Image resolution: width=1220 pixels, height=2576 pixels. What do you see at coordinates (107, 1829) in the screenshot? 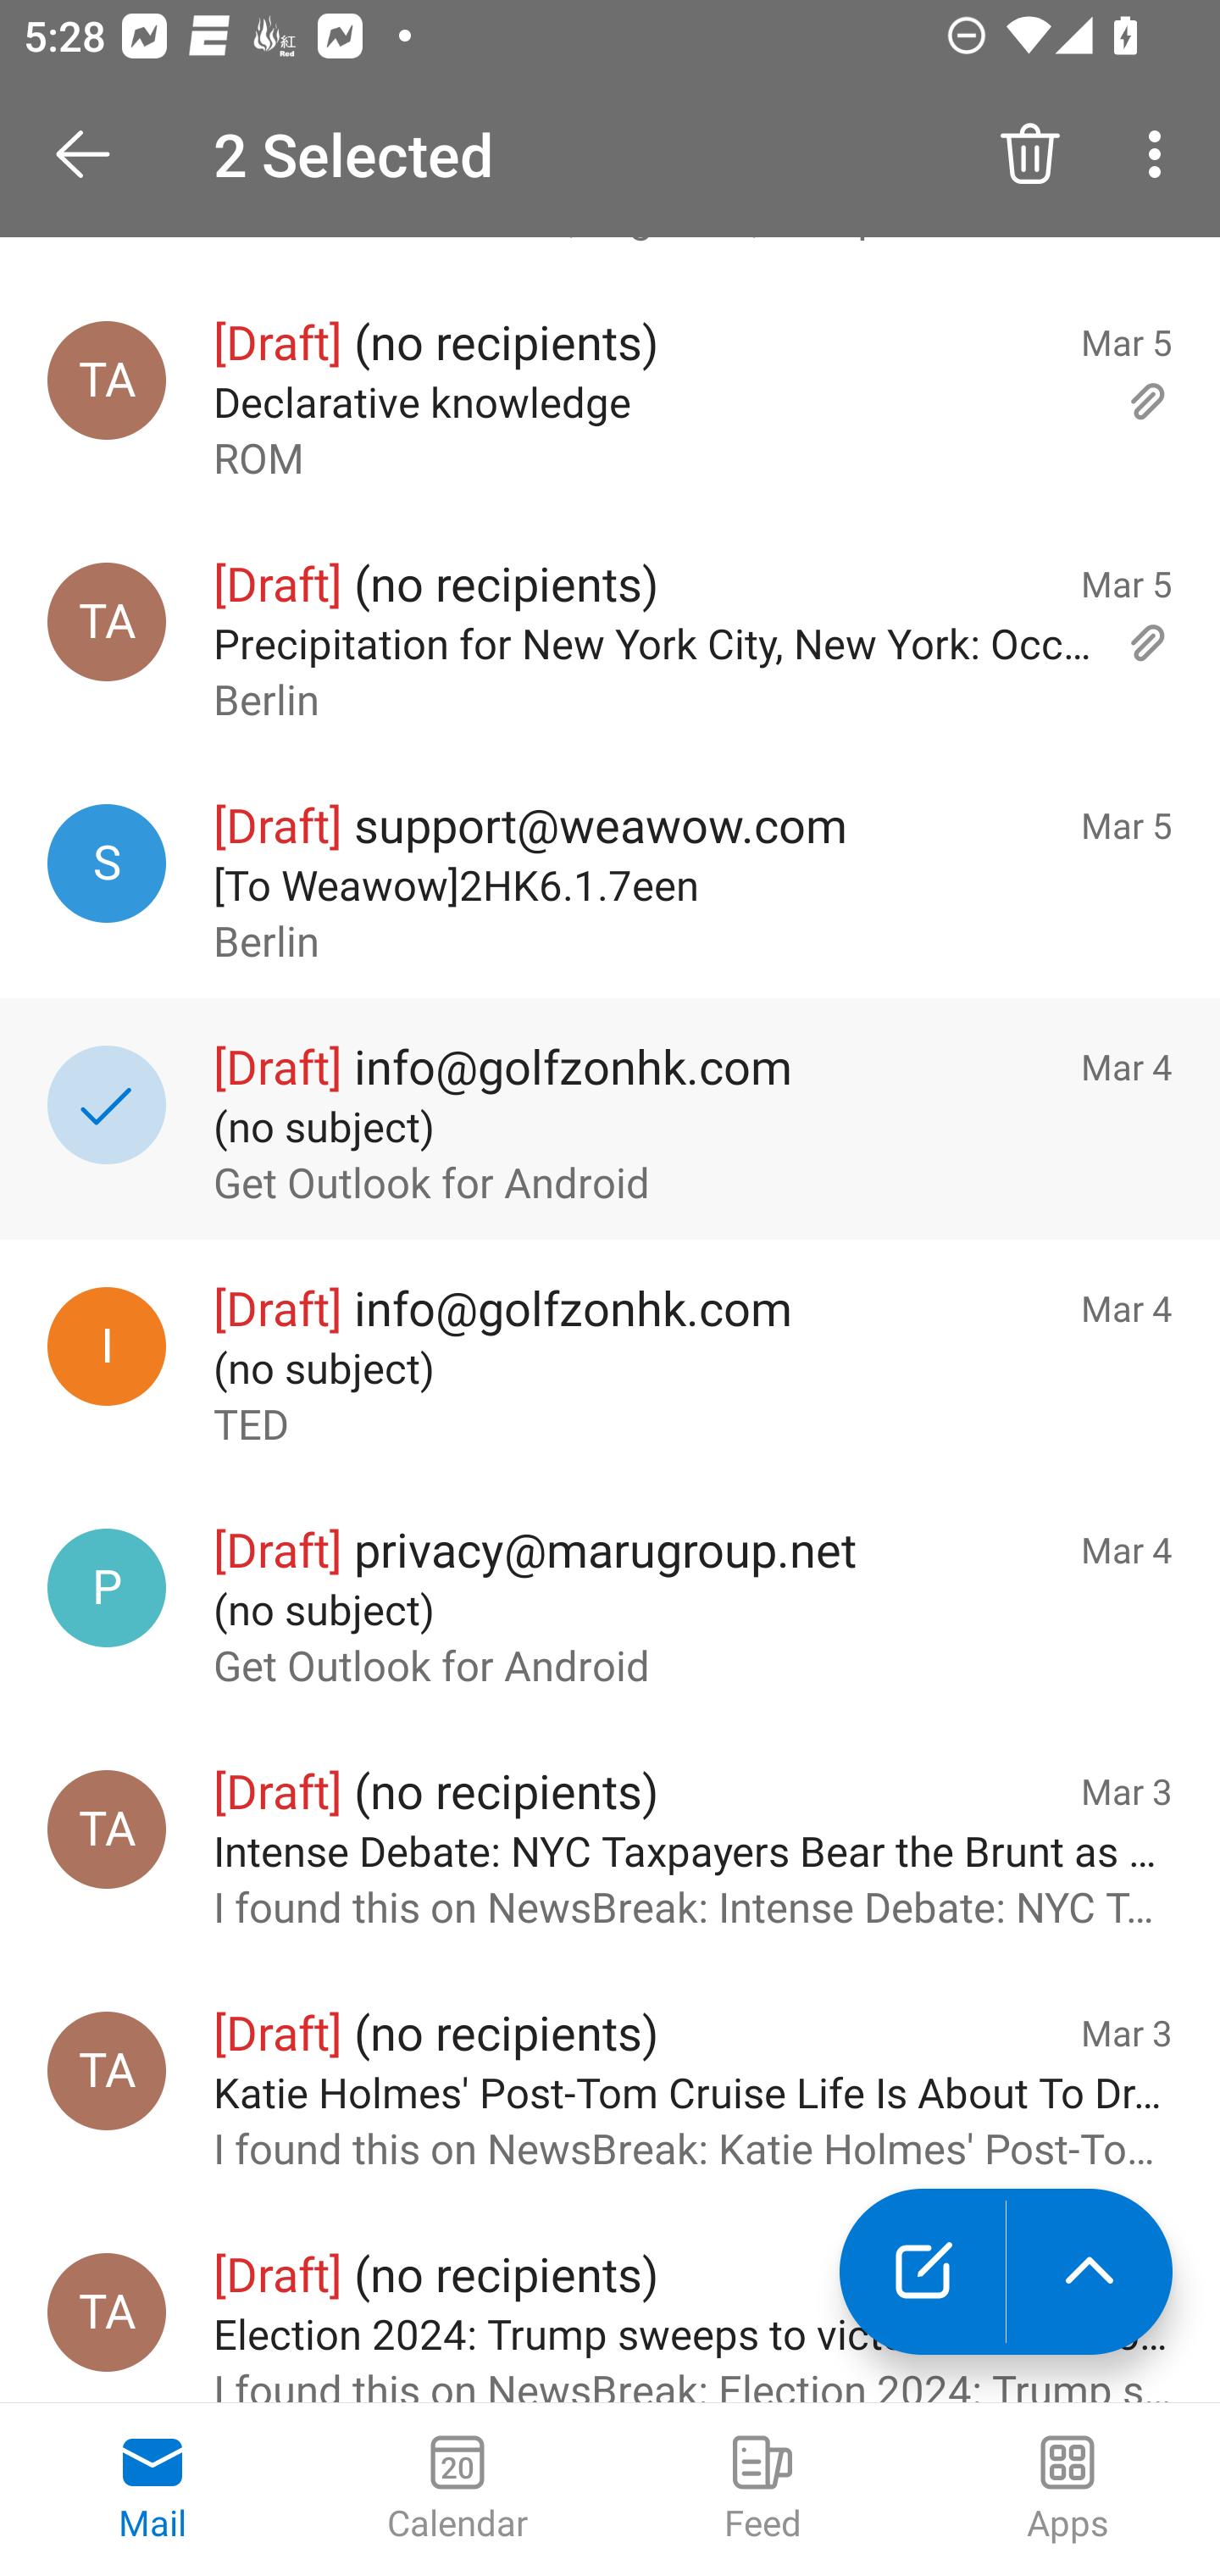
I see `Test Appium, testappium002@outlook.com` at bounding box center [107, 1829].